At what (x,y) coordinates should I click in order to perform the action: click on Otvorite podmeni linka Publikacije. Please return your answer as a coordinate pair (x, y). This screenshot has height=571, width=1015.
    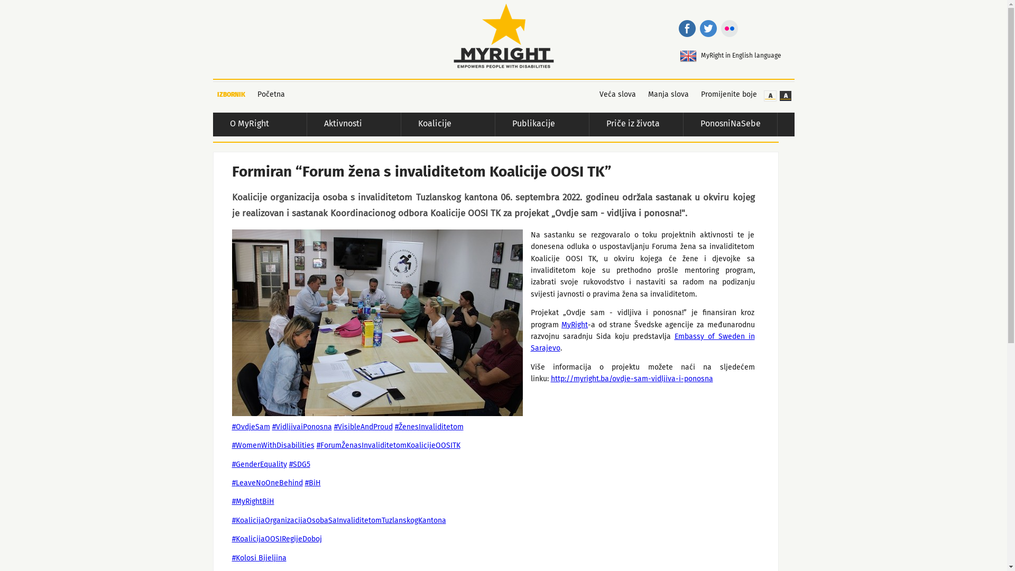
    Looking at the image, I should click on (562, 125).